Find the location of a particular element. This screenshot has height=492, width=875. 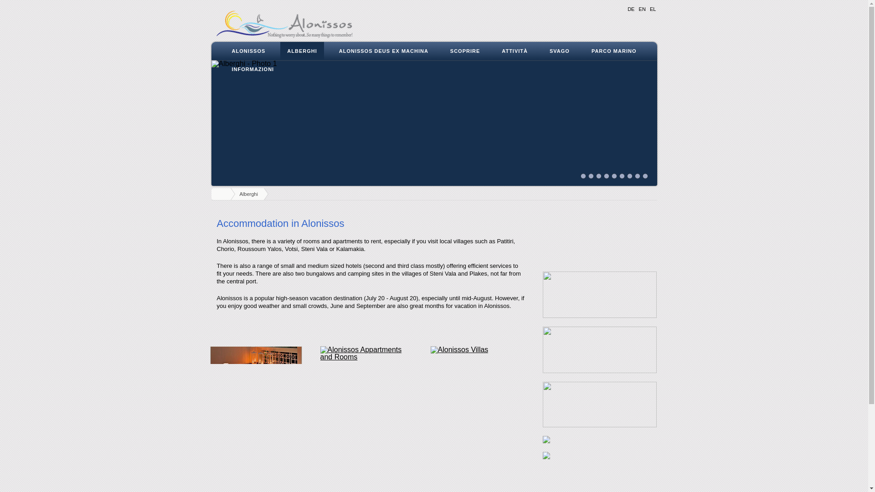

Alonissos is located at coordinates (248, 51).